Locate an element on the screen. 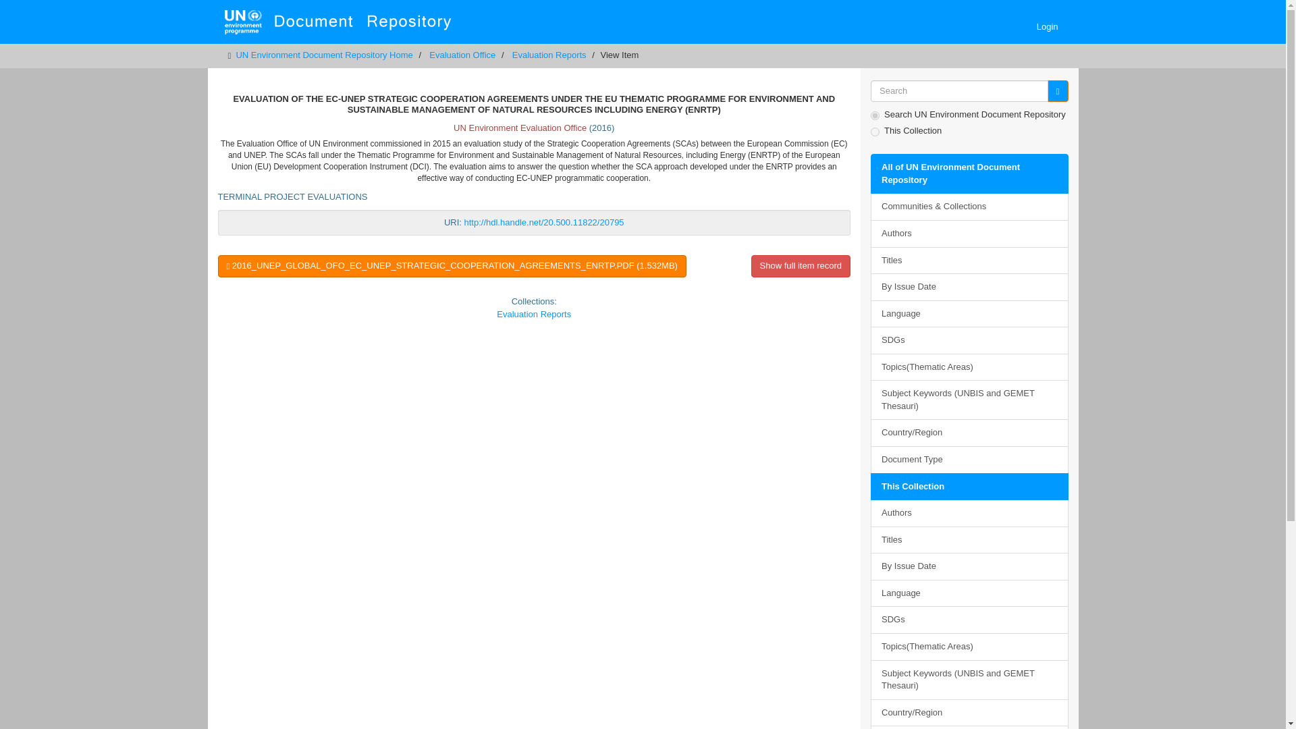  Document Type is located at coordinates (969, 727).